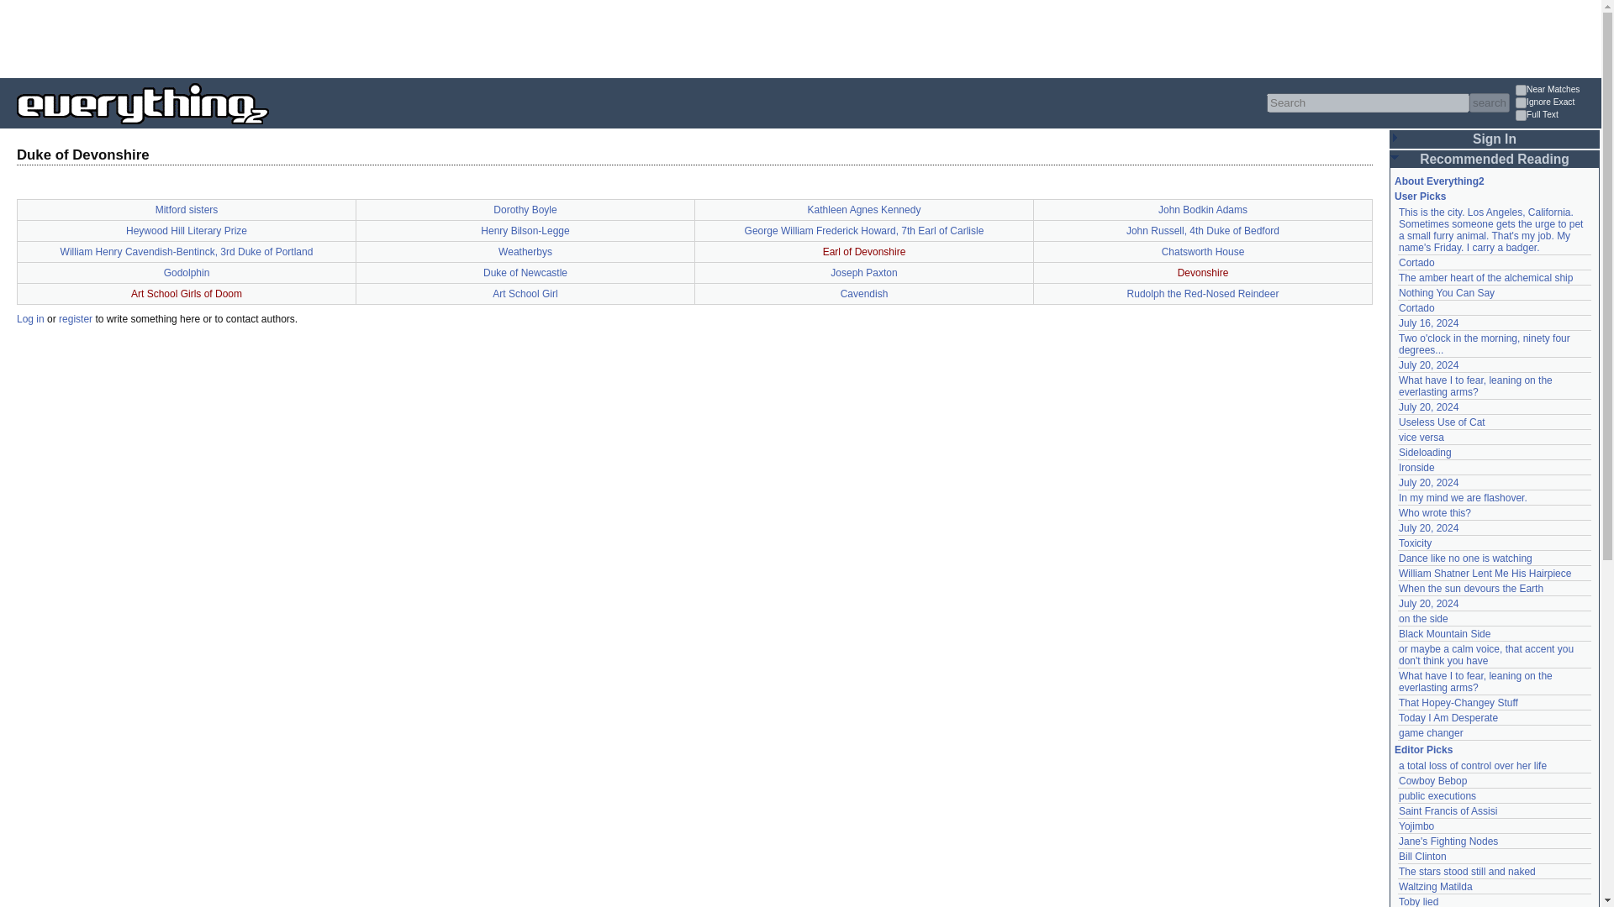  What do you see at coordinates (306, 37) in the screenshot?
I see `Advertisement` at bounding box center [306, 37].